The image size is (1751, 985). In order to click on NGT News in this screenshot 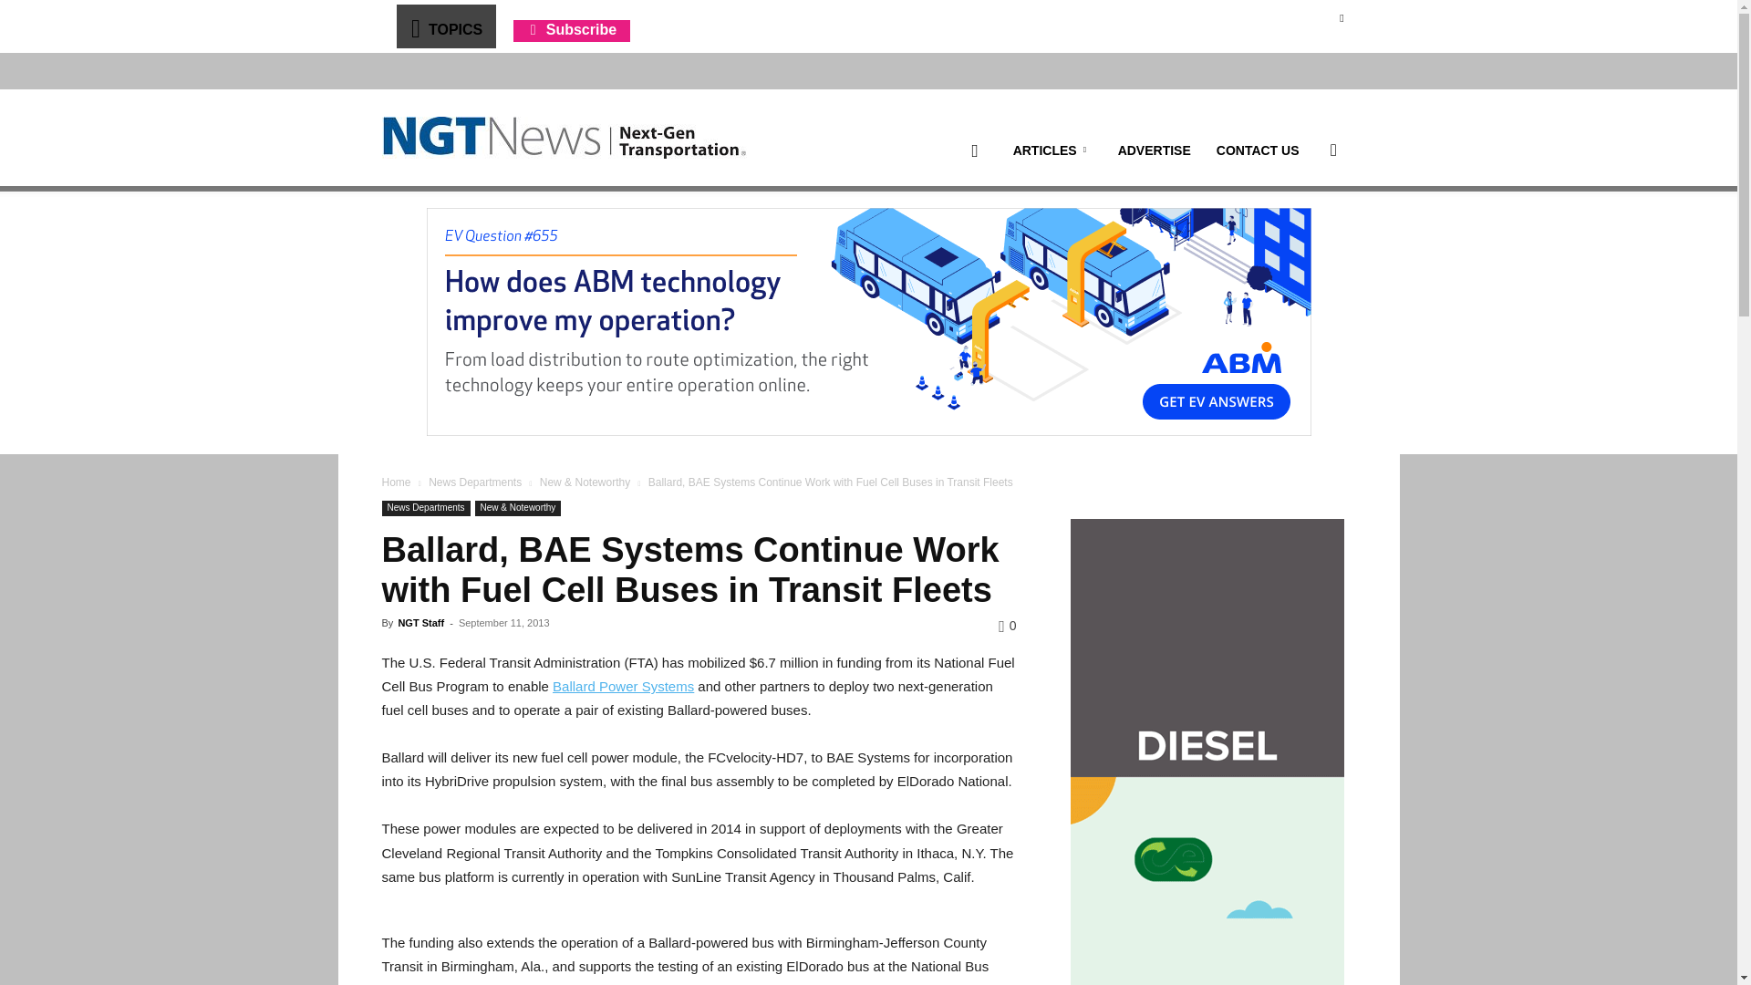, I will do `click(564, 137)`.